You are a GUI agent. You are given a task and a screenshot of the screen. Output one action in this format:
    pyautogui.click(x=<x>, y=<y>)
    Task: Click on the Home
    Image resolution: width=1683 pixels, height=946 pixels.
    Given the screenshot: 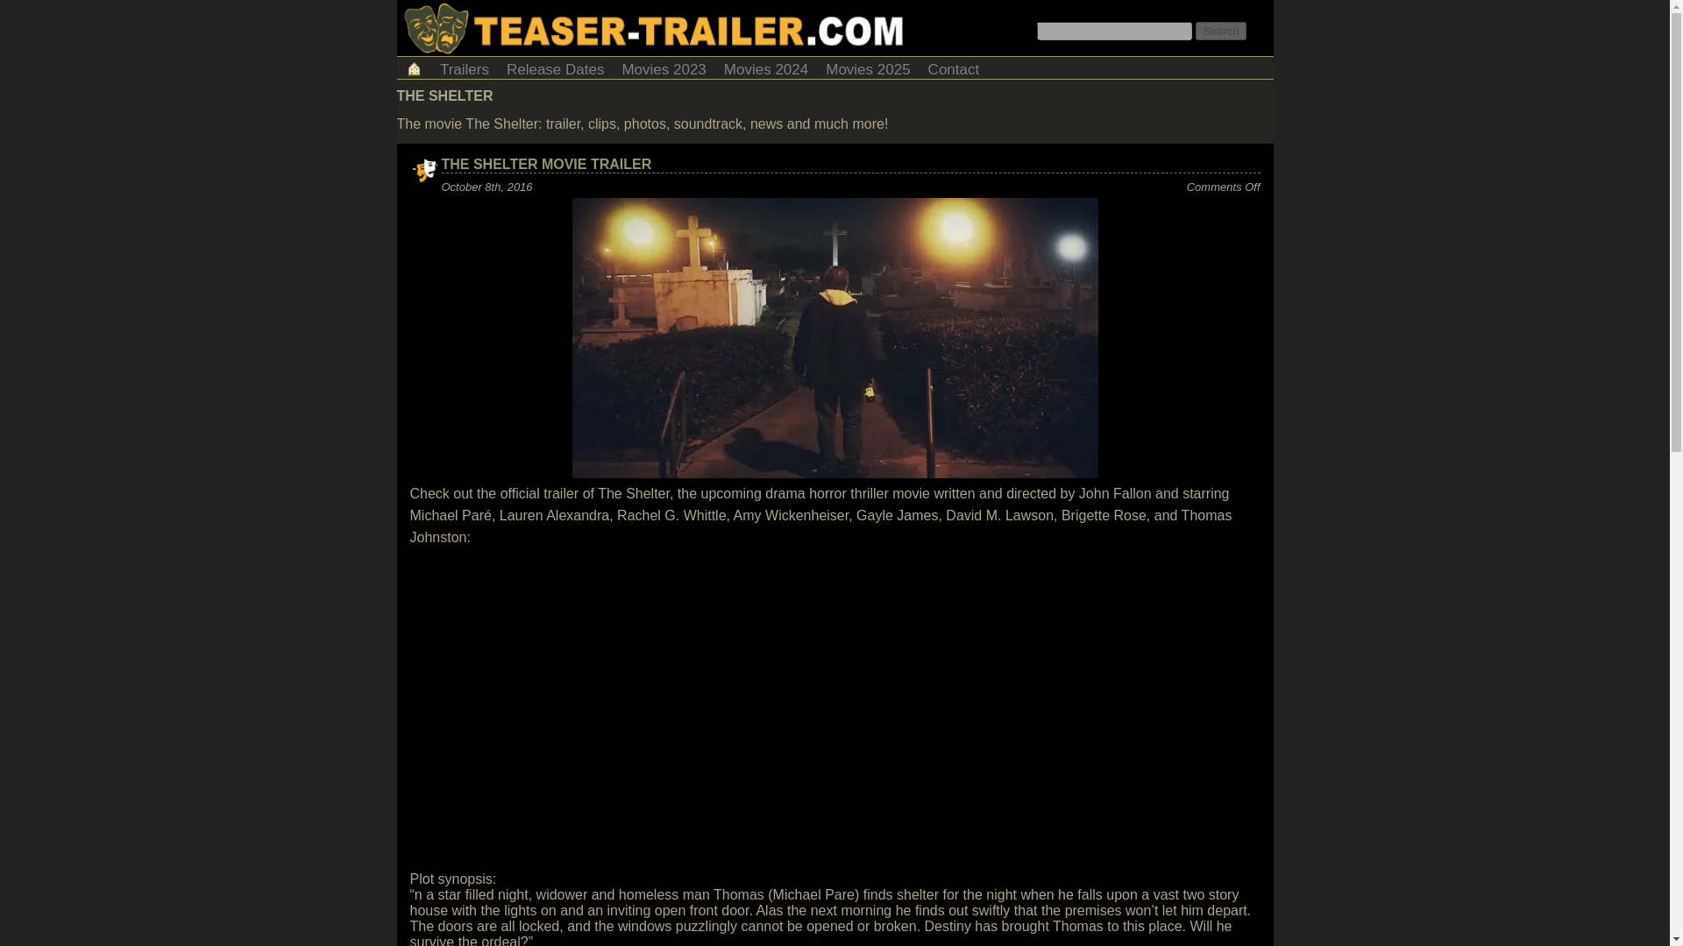 What is the action you would take?
    pyautogui.click(x=413, y=67)
    